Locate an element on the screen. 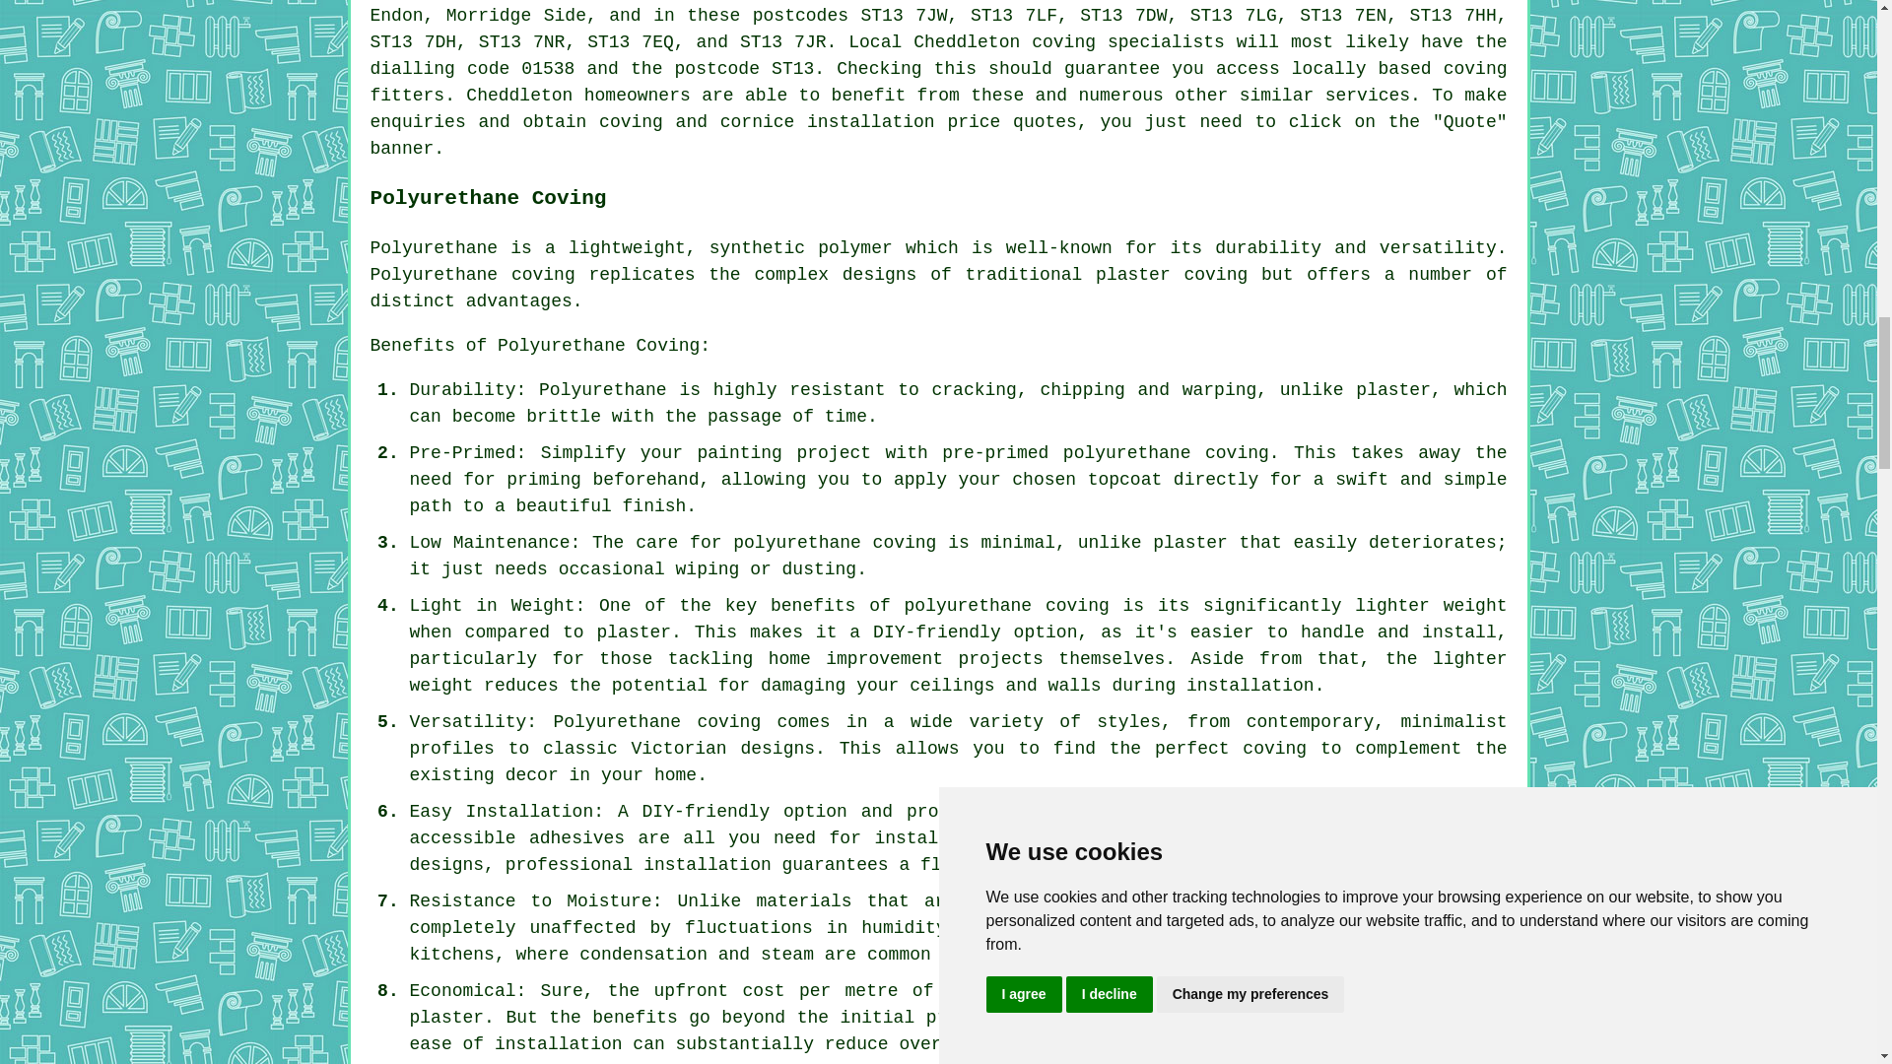 This screenshot has width=1892, height=1064. Polyurethane coving is located at coordinates (473, 274).